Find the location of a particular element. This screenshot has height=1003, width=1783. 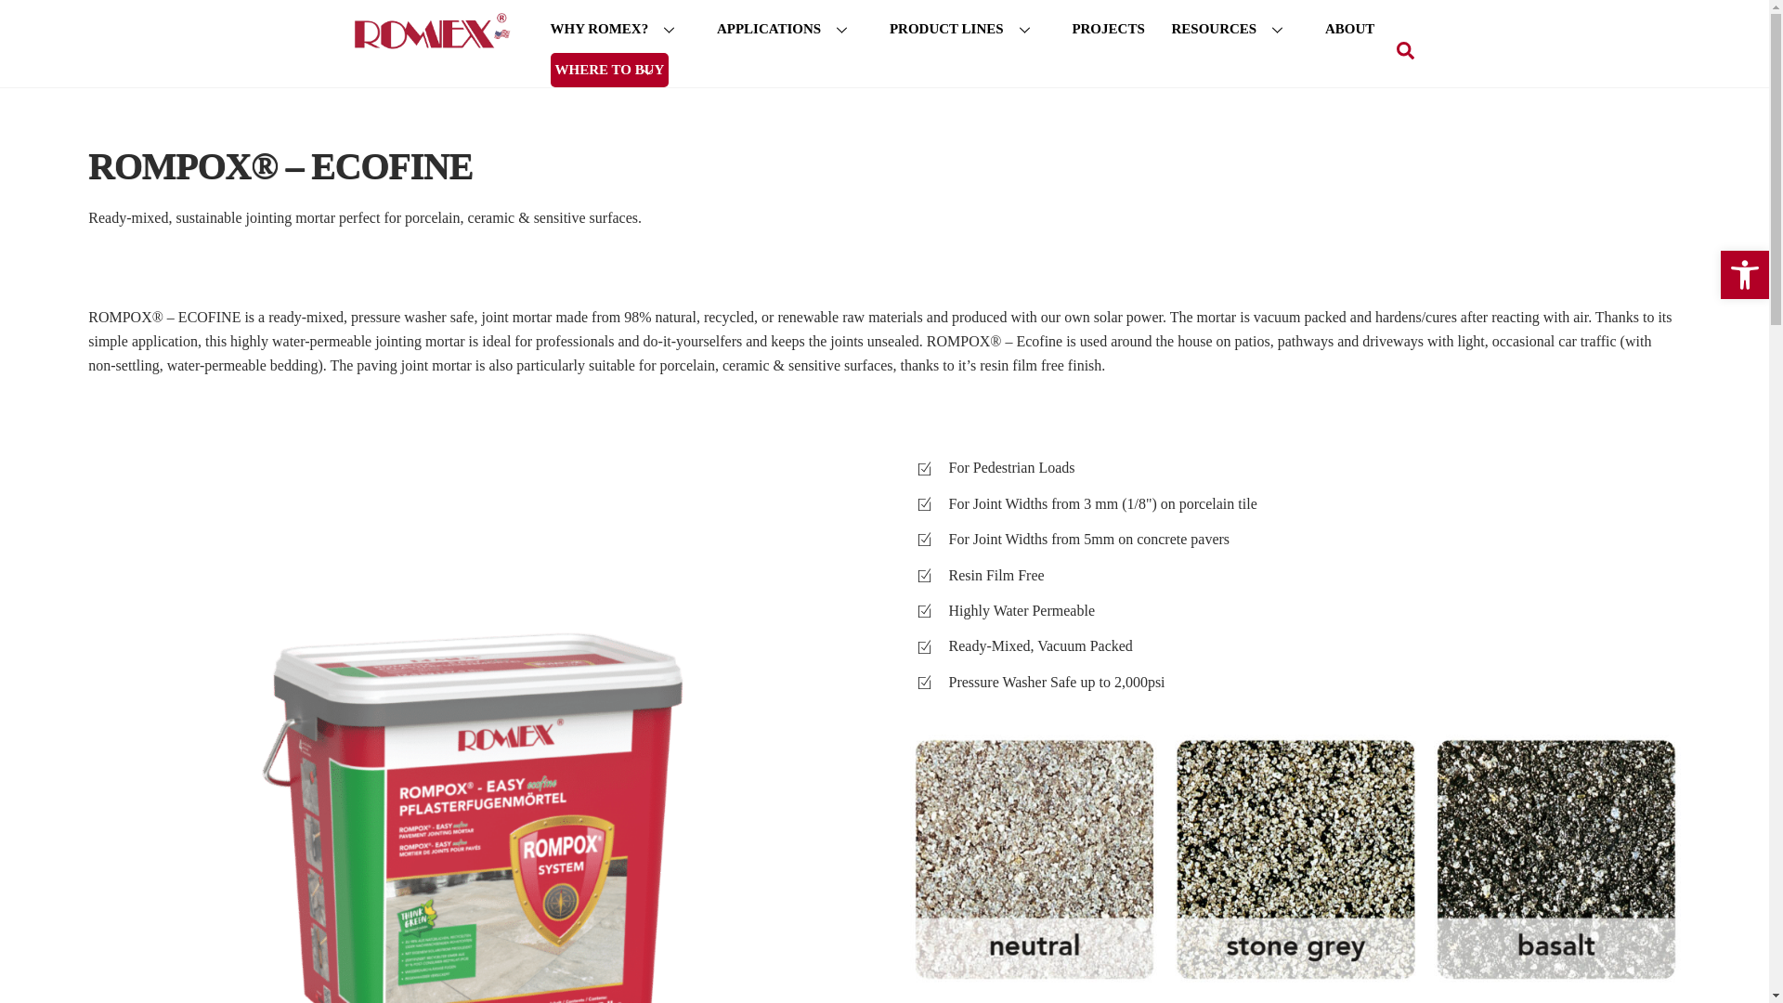

WHERE TO BUY is located at coordinates (609, 69).